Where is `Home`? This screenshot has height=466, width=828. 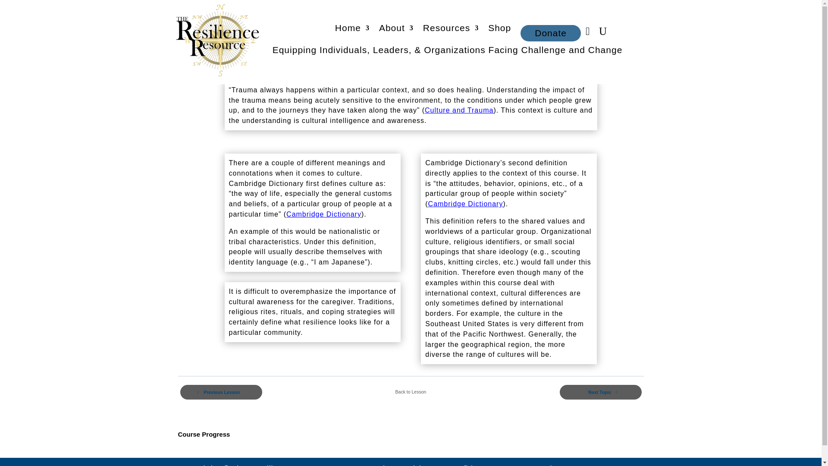 Home is located at coordinates (352, 29).